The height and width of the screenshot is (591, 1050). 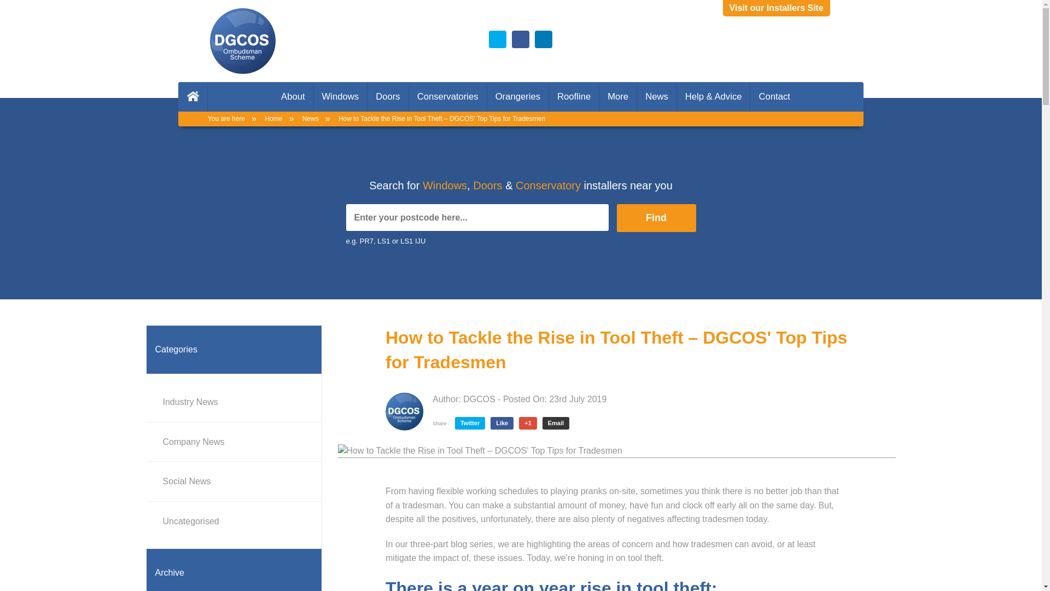 What do you see at coordinates (234, 481) in the screenshot?
I see `Social News` at bounding box center [234, 481].